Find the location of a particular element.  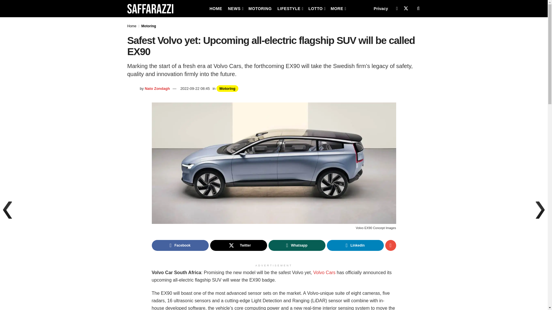

MOTORING is located at coordinates (260, 9).